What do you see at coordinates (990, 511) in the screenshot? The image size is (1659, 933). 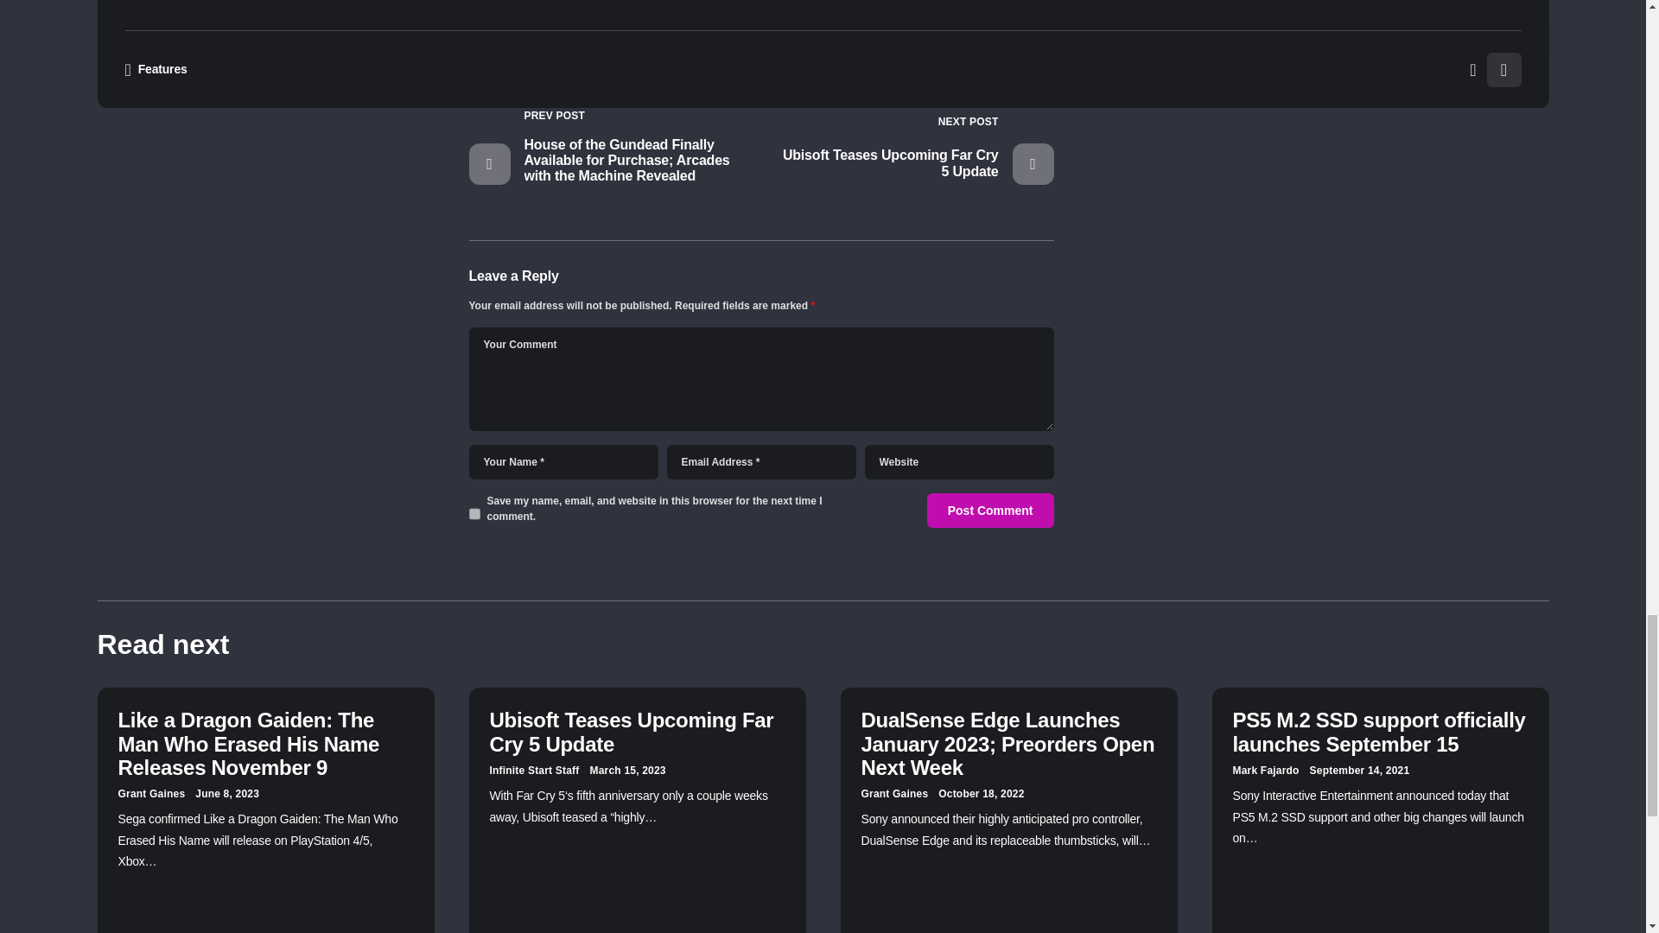 I see `Post Comment` at bounding box center [990, 511].